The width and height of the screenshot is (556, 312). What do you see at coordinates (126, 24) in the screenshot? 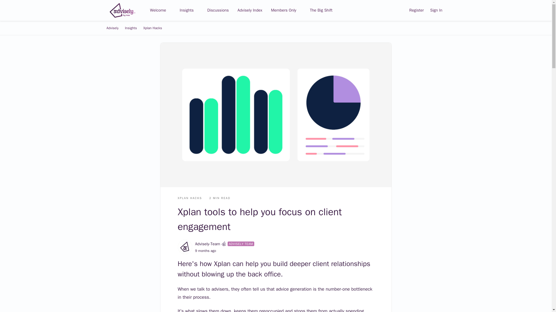
I see `Skip to content` at bounding box center [126, 24].